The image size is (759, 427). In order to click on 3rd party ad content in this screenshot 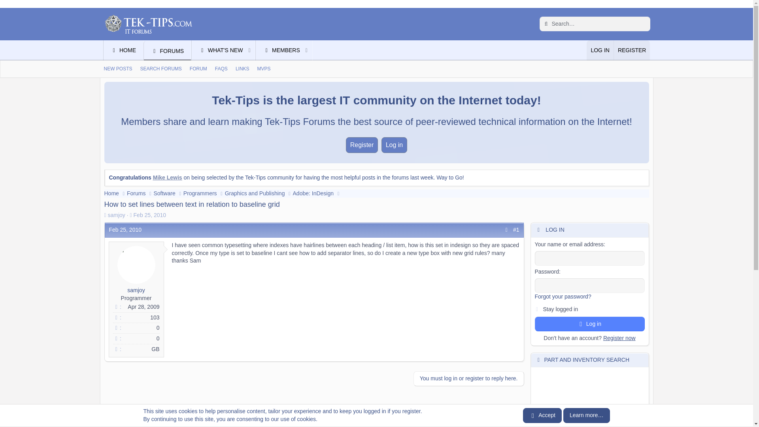, I will do `click(376, 77)`.